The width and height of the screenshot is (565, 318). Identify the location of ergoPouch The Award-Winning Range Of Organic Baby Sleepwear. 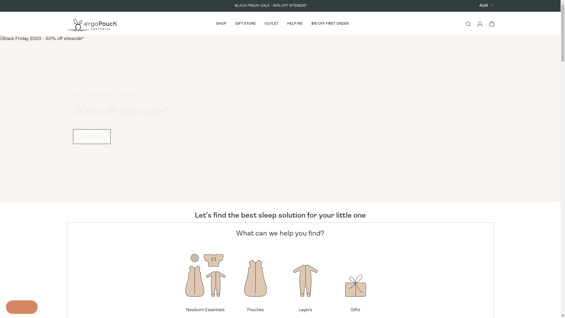
(92, 25).